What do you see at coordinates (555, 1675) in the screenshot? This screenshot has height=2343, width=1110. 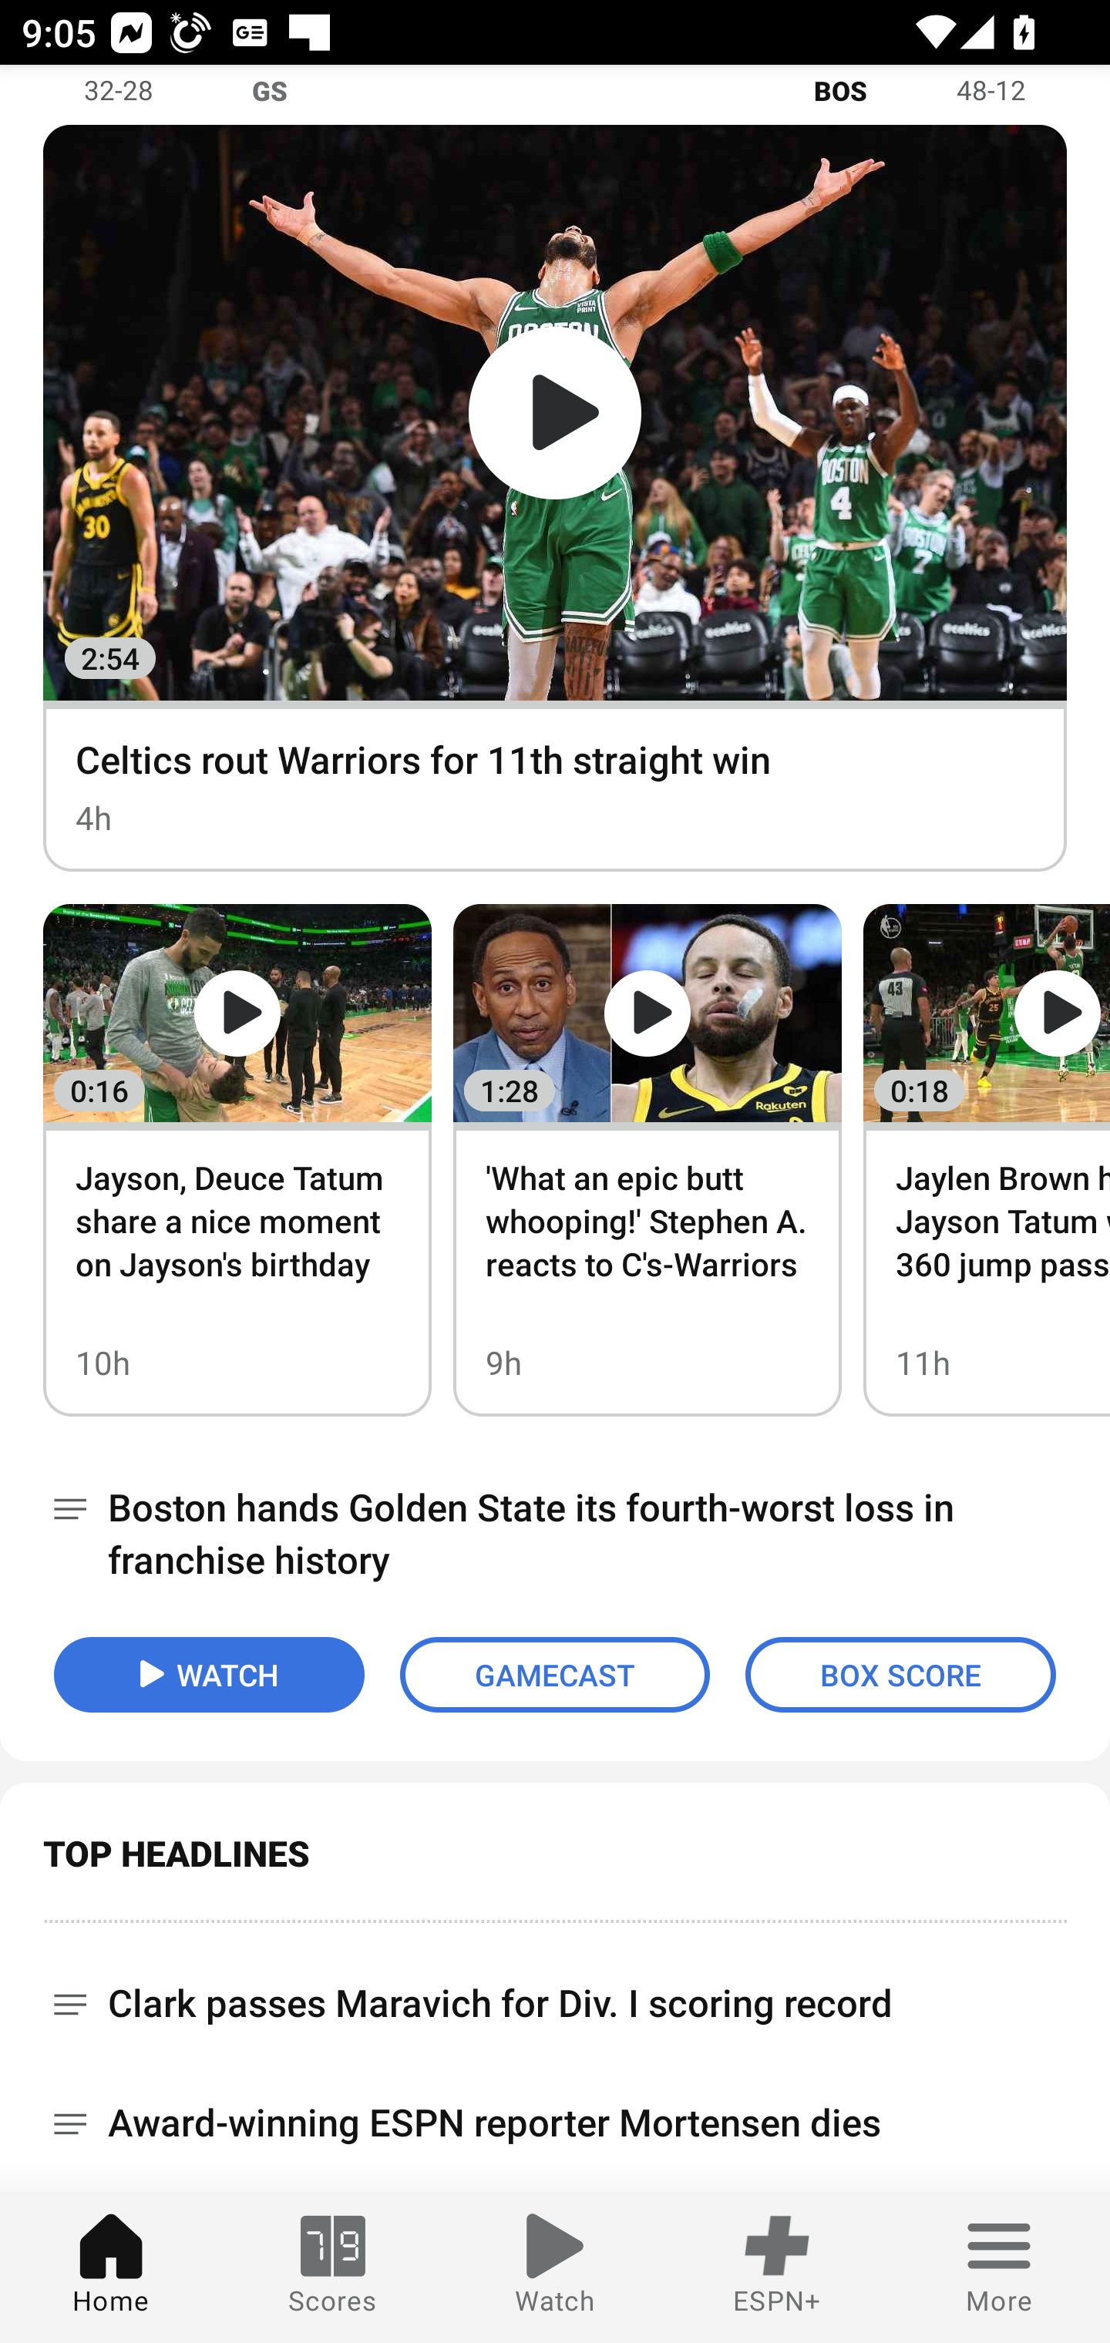 I see `GAMECAST` at bounding box center [555, 1675].